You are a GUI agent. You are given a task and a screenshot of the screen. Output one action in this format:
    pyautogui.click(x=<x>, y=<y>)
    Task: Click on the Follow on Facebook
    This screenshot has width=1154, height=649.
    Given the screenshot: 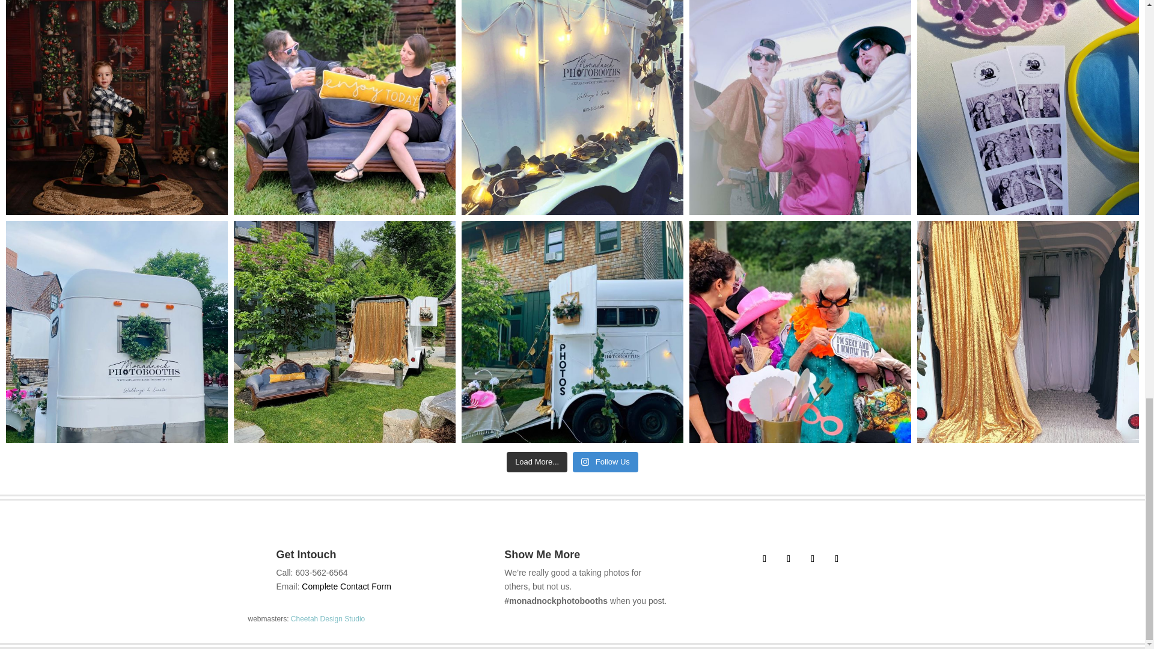 What is the action you would take?
    pyautogui.click(x=765, y=559)
    